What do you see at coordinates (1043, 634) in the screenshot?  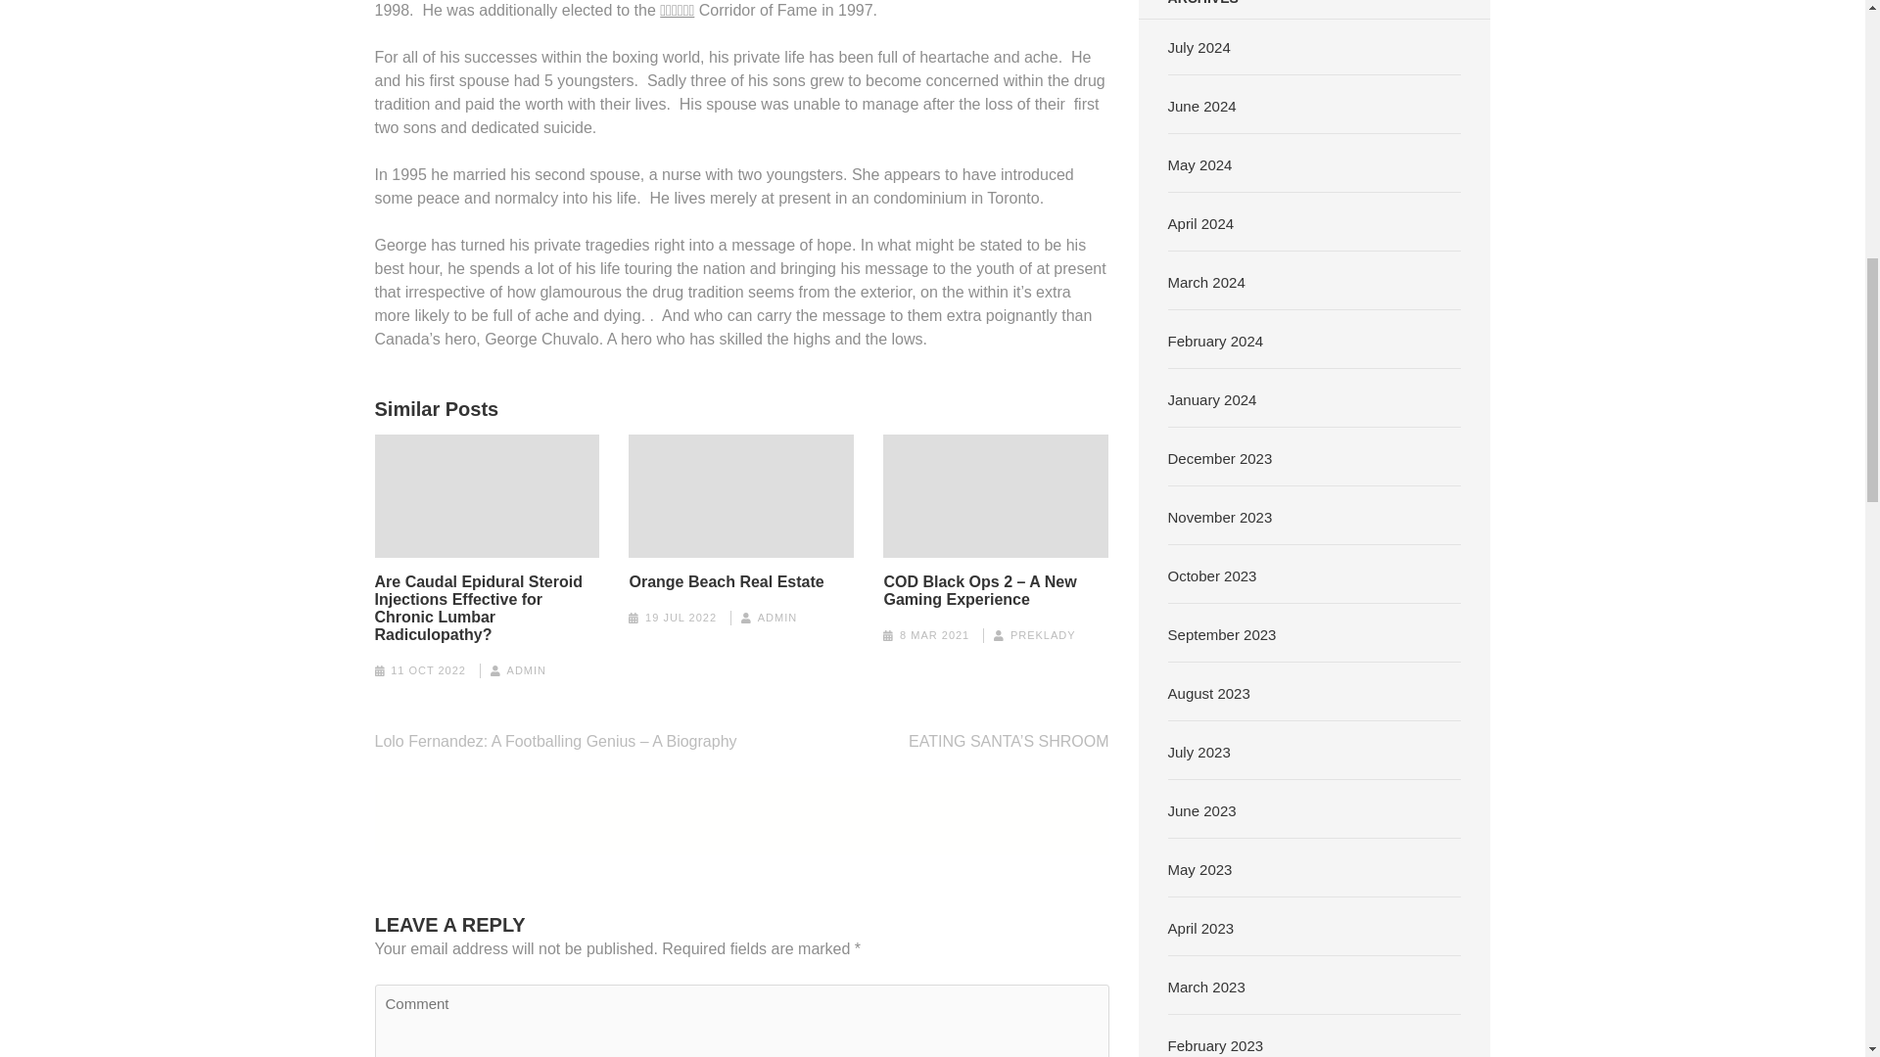 I see `PREKLADY` at bounding box center [1043, 634].